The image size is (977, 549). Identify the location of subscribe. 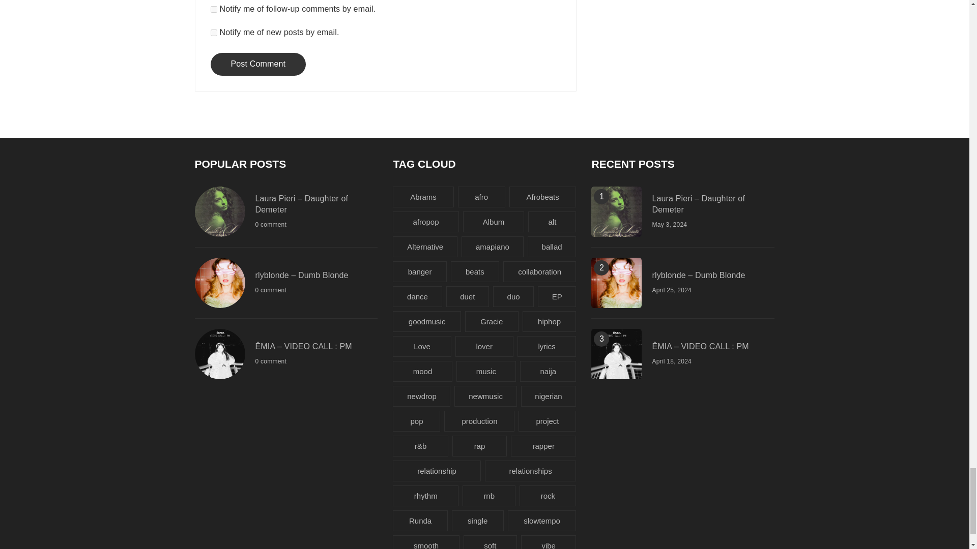
(214, 33).